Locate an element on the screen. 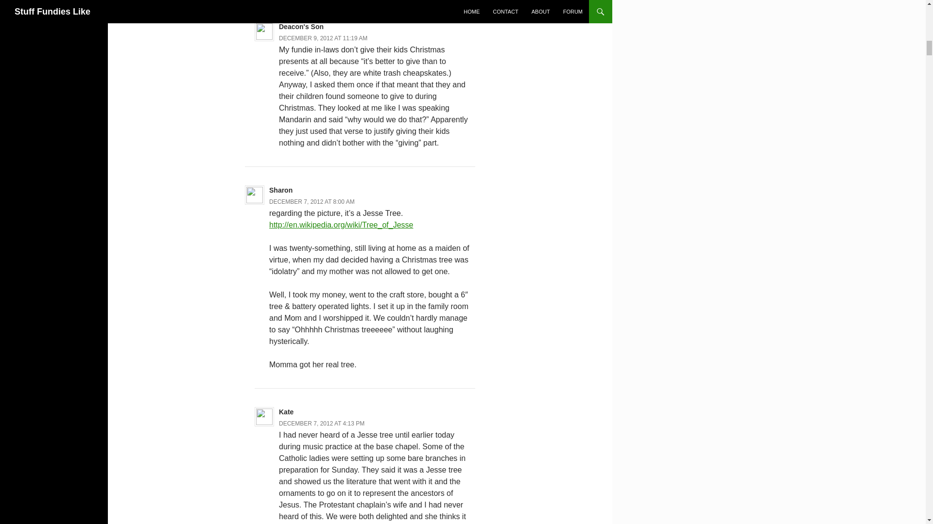 This screenshot has height=524, width=933. DECEMBER 7, 2012 AT 8:00 AM is located at coordinates (312, 202).